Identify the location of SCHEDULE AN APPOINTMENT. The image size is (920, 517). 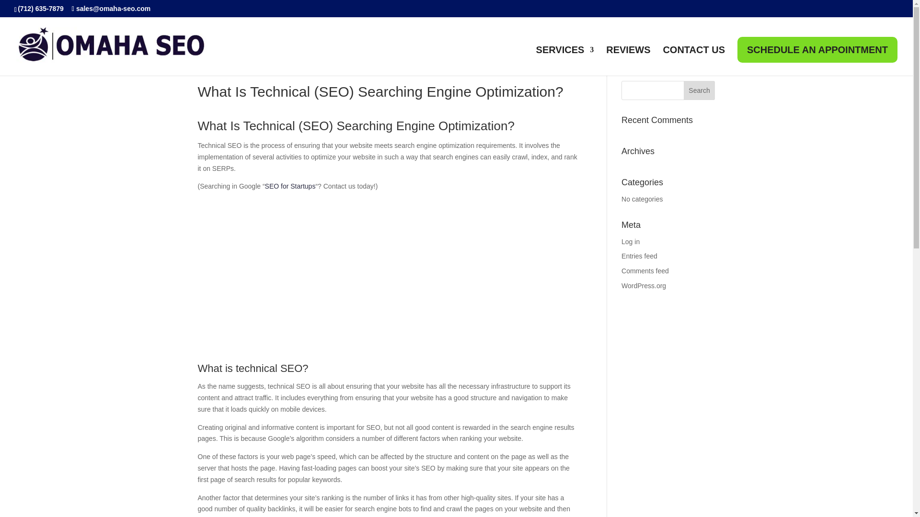
(817, 49).